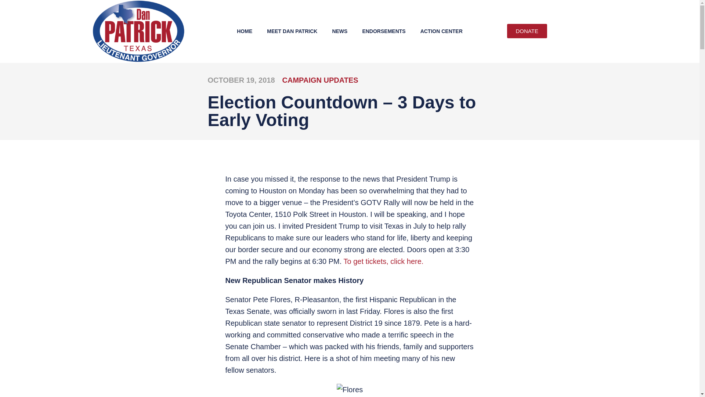 This screenshot has width=705, height=397. I want to click on NEWS, so click(339, 31).